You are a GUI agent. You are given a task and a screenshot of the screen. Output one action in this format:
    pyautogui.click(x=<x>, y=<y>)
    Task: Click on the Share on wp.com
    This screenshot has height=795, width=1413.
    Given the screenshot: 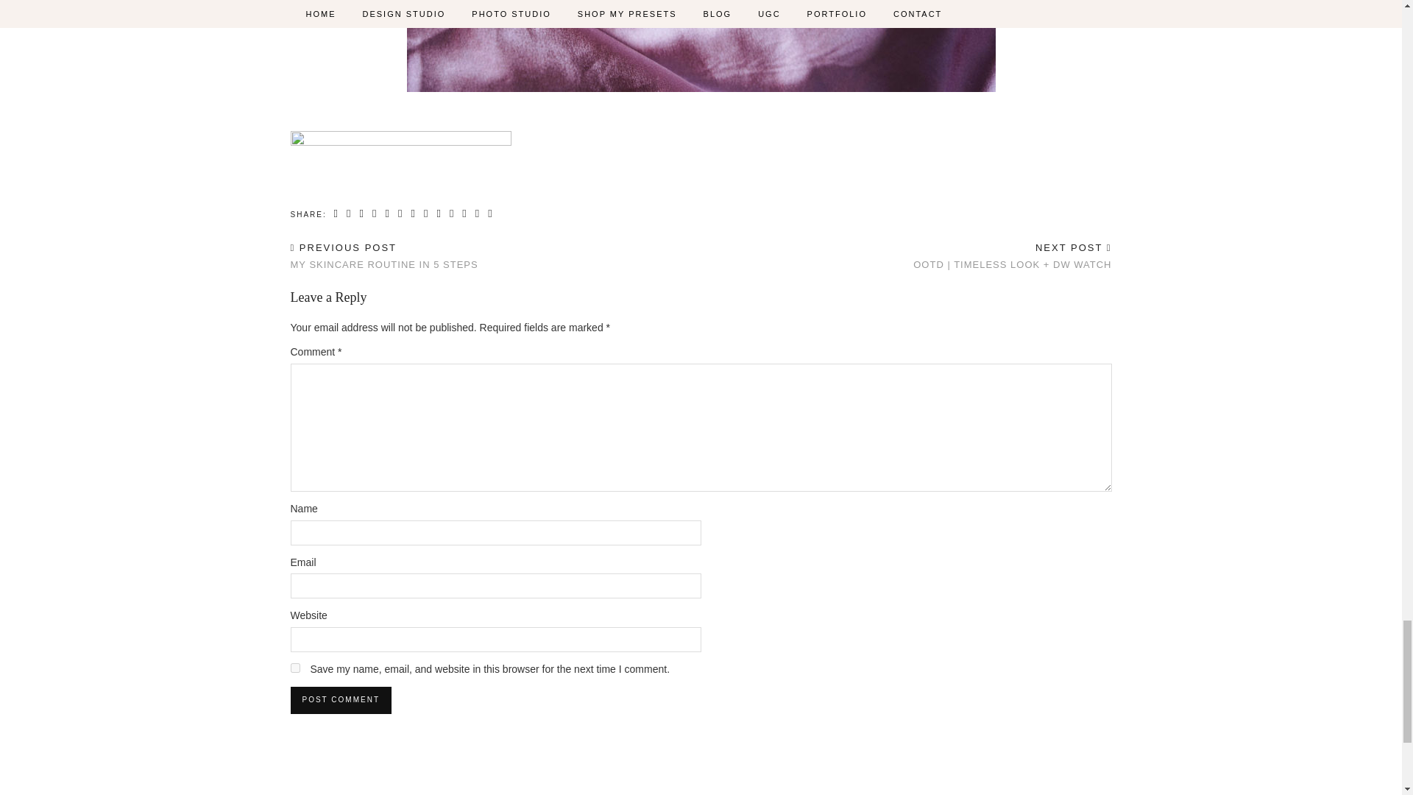 What is the action you would take?
    pyautogui.click(x=490, y=213)
    